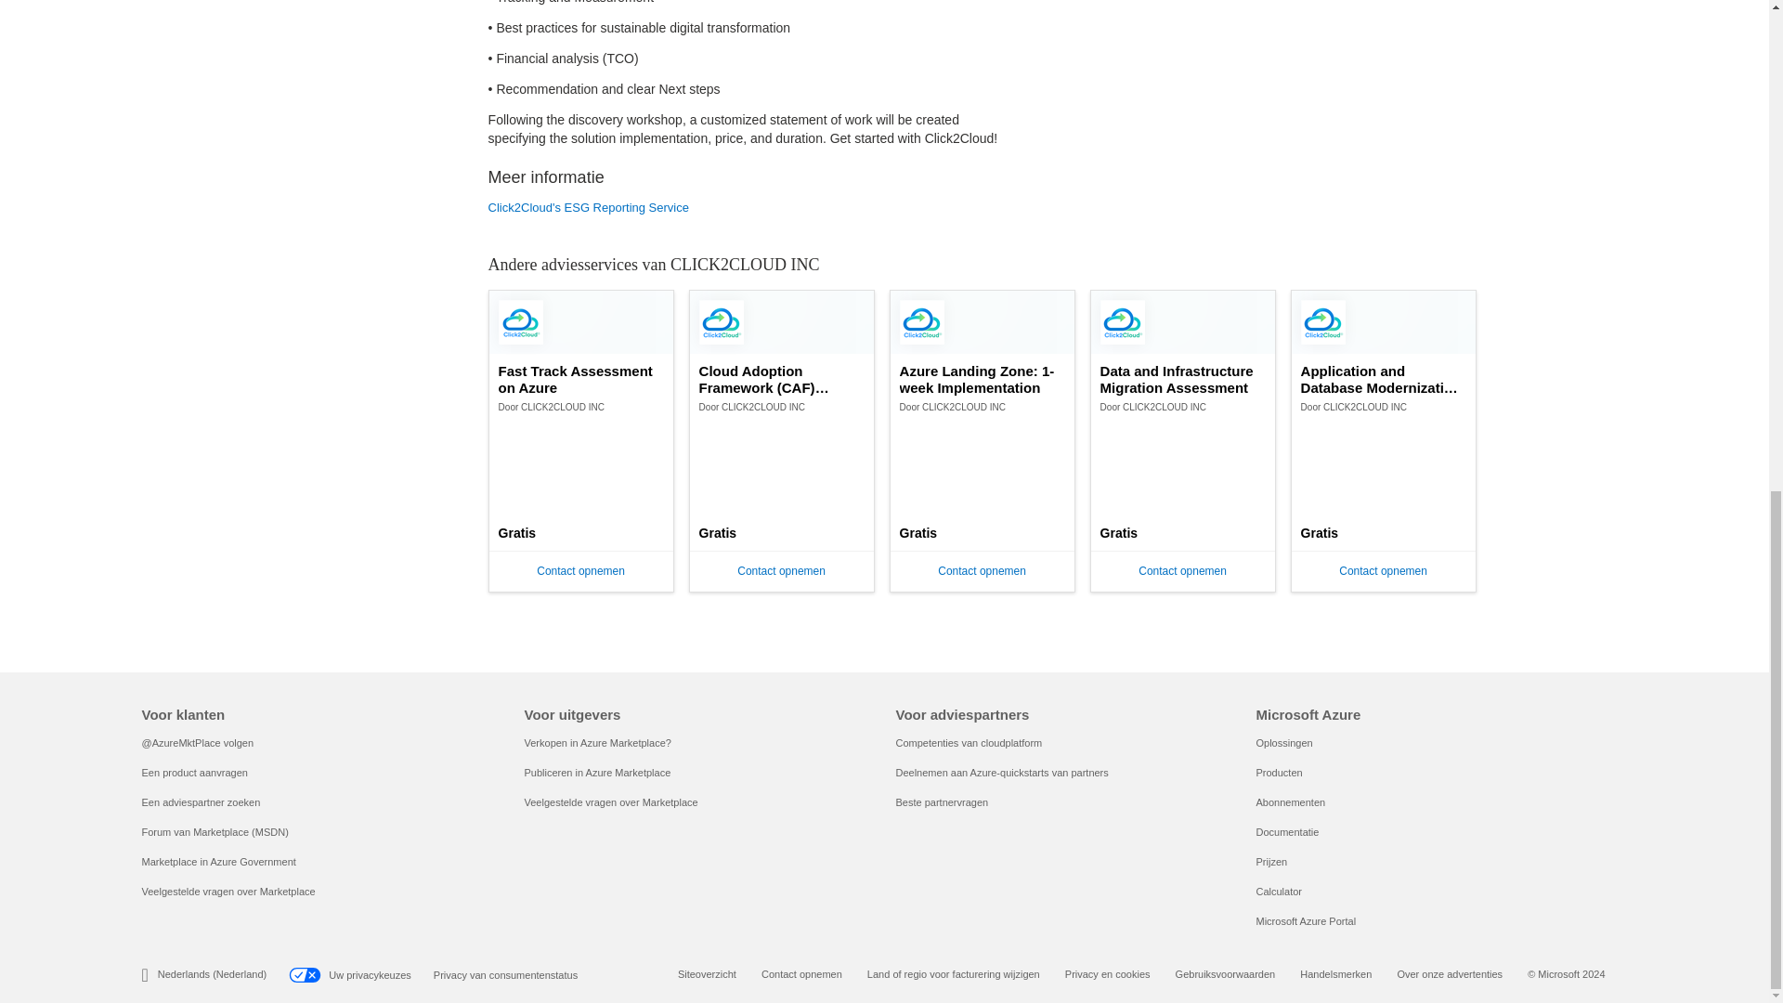 The image size is (1783, 1003). What do you see at coordinates (581, 379) in the screenshot?
I see `Fast Track Assessment on Azure` at bounding box center [581, 379].